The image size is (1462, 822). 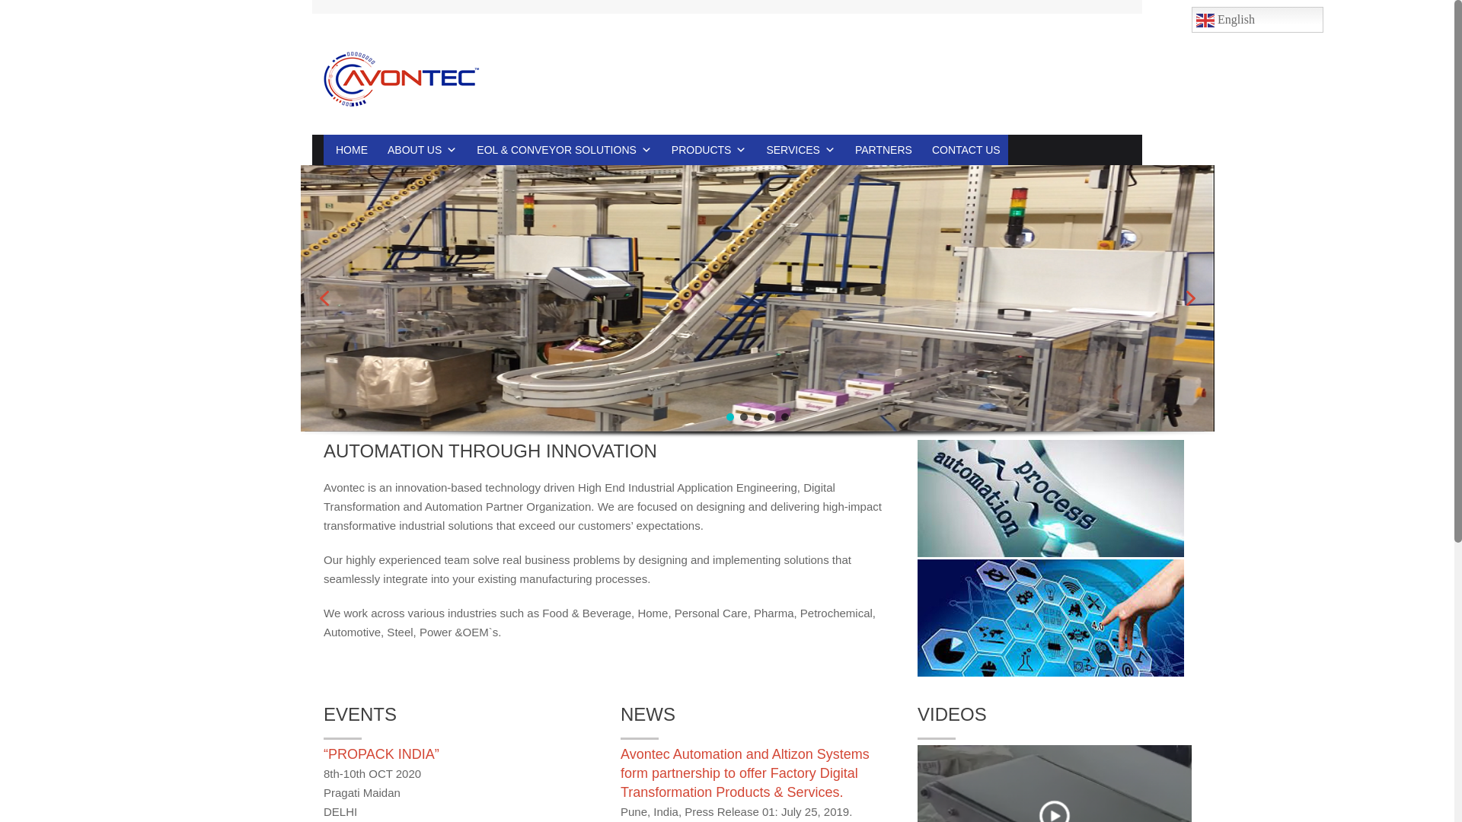 I want to click on HOME, so click(x=349, y=150).